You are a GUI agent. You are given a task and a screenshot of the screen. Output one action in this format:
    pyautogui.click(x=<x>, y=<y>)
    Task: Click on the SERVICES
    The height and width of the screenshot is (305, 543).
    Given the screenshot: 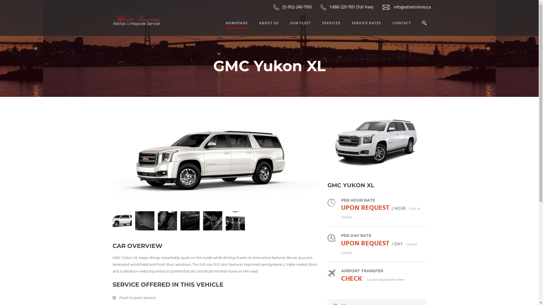 What is the action you would take?
    pyautogui.click(x=325, y=28)
    